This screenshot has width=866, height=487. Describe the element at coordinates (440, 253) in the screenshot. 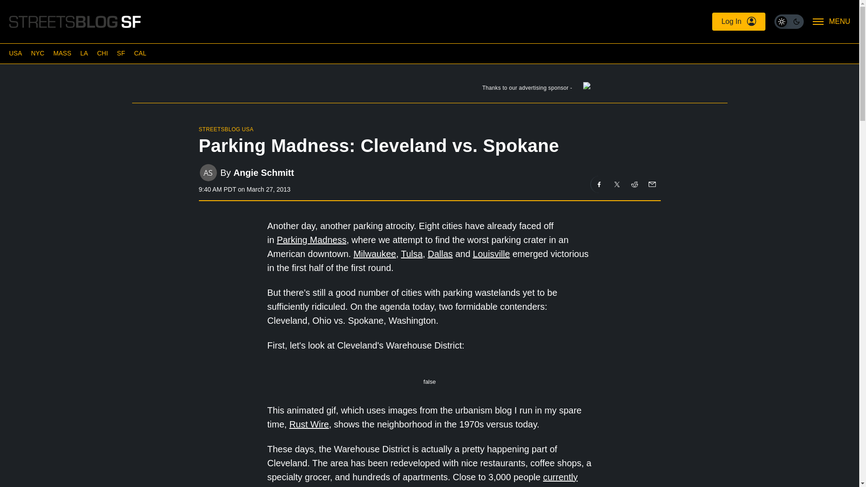

I see `Dallas` at that location.